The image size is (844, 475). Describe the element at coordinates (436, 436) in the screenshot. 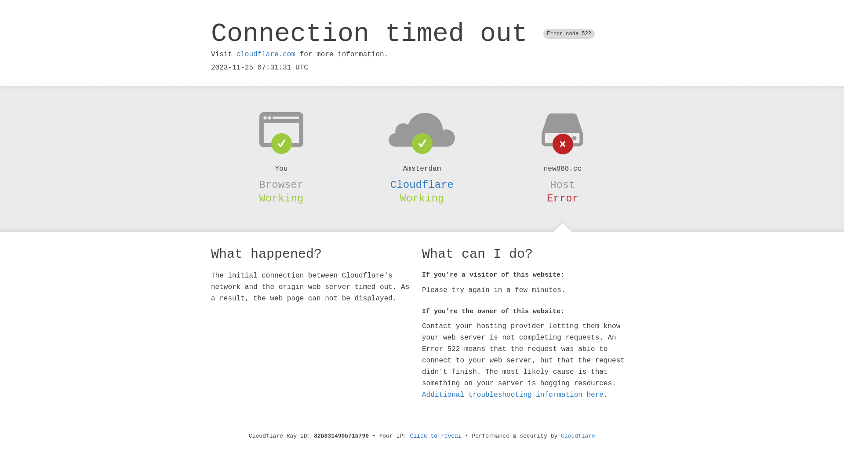

I see `Click to reveal` at that location.